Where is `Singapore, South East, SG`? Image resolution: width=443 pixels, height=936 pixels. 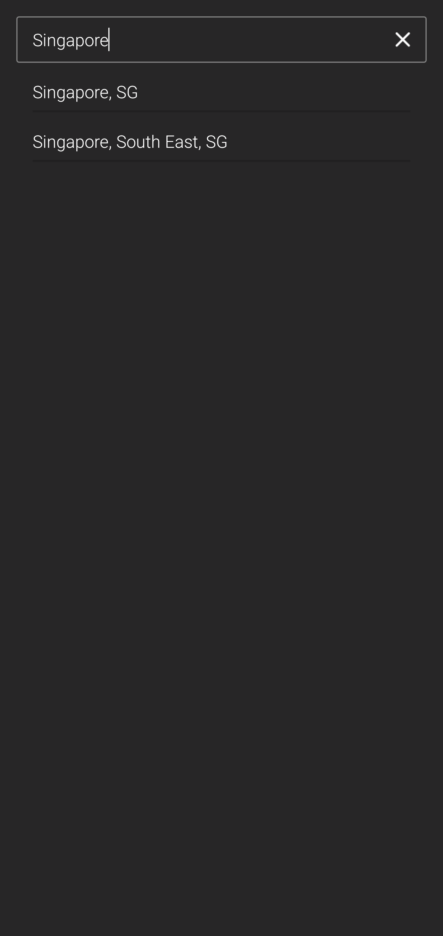 Singapore, South East, SG is located at coordinates (221, 137).